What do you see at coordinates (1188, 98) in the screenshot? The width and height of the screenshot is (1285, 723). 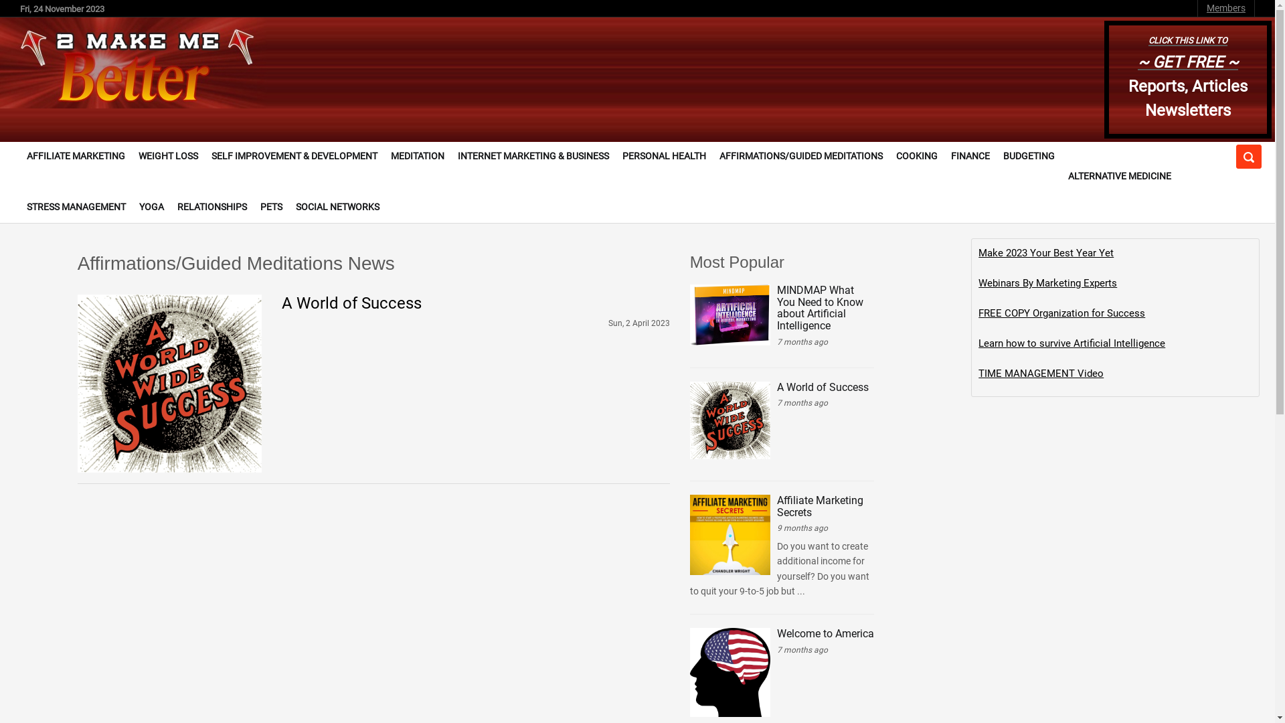 I see `Reports, Articles
Newsletters` at bounding box center [1188, 98].